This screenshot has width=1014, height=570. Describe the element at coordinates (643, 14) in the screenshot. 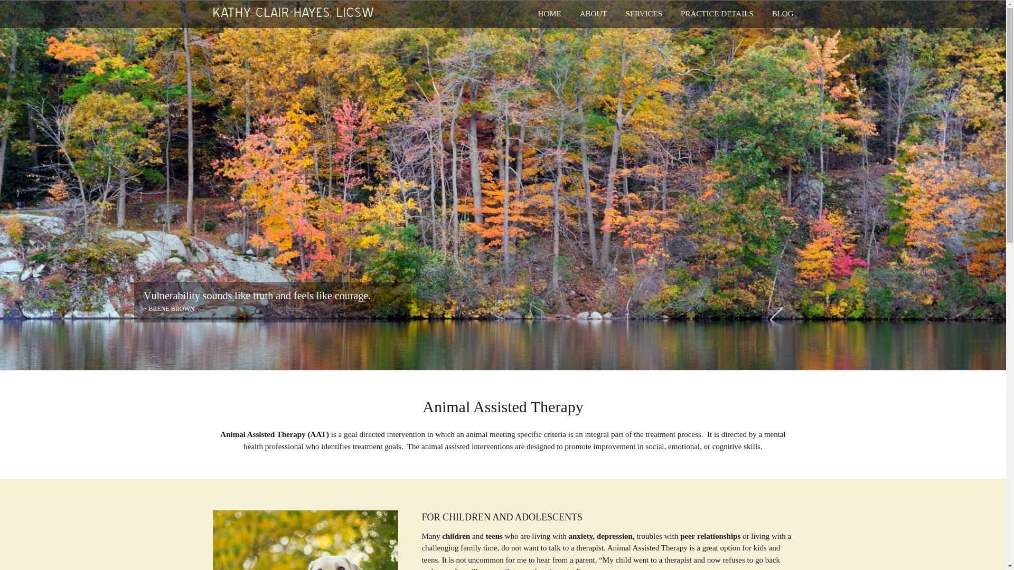

I see `SERVICES` at that location.